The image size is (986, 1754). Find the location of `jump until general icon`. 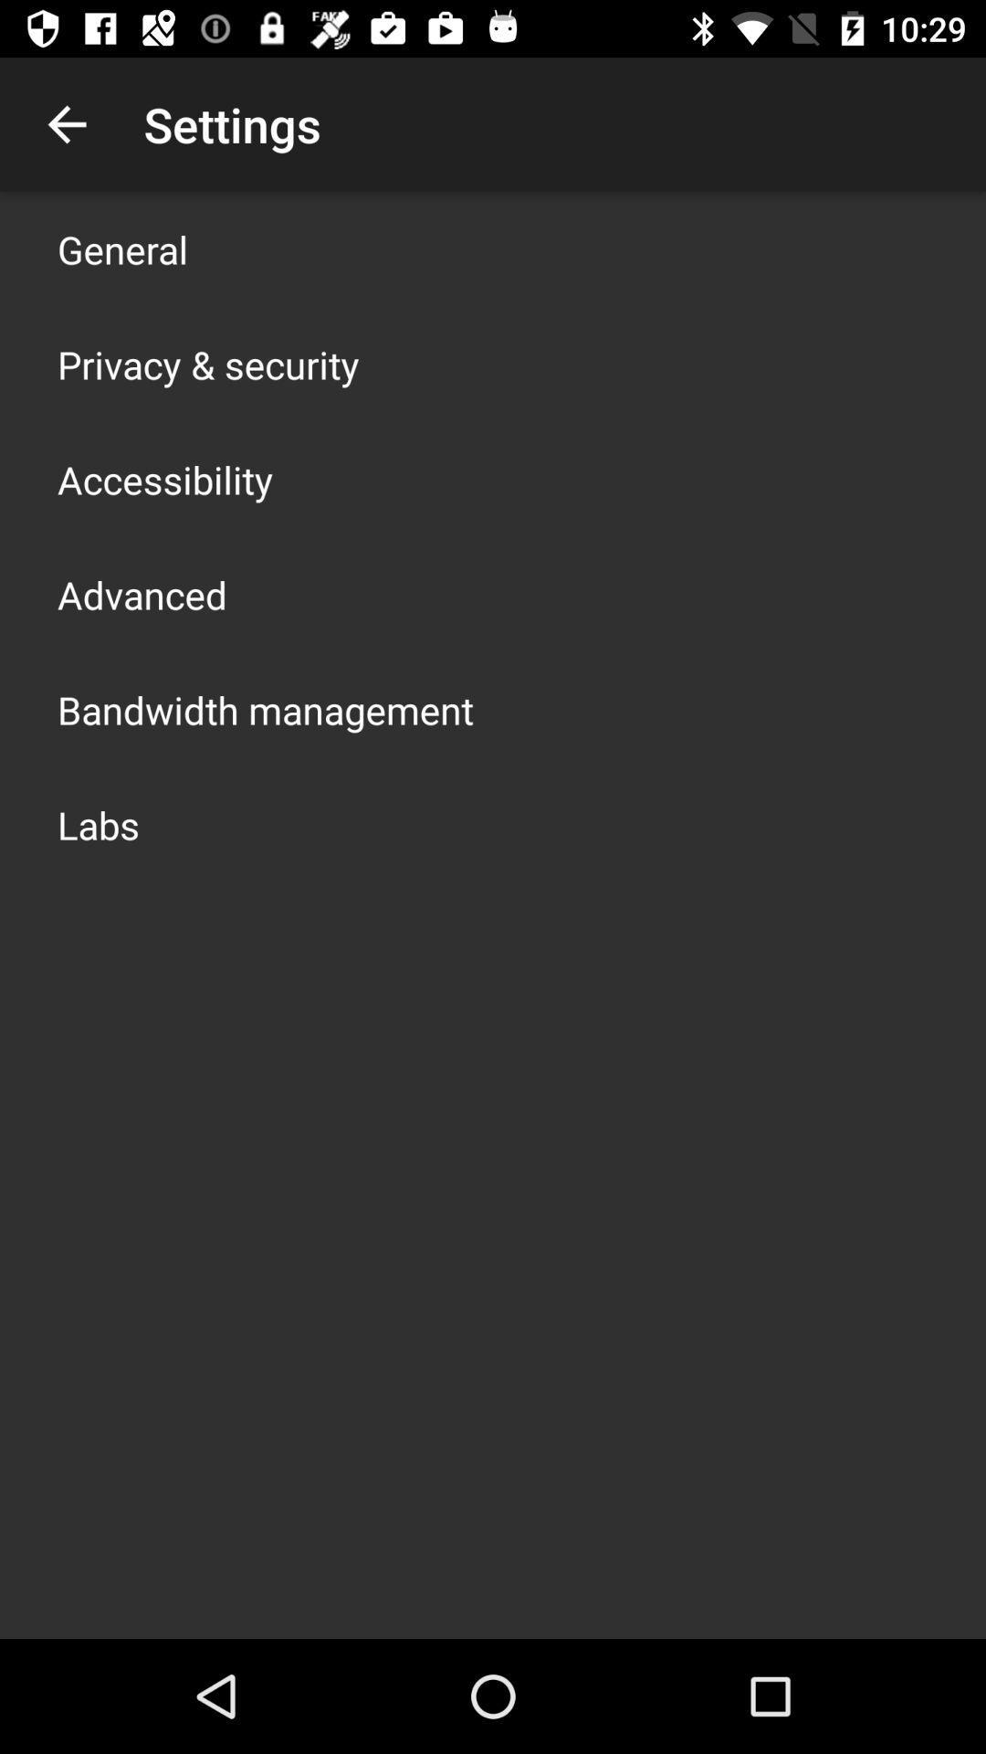

jump until general icon is located at coordinates (122, 248).